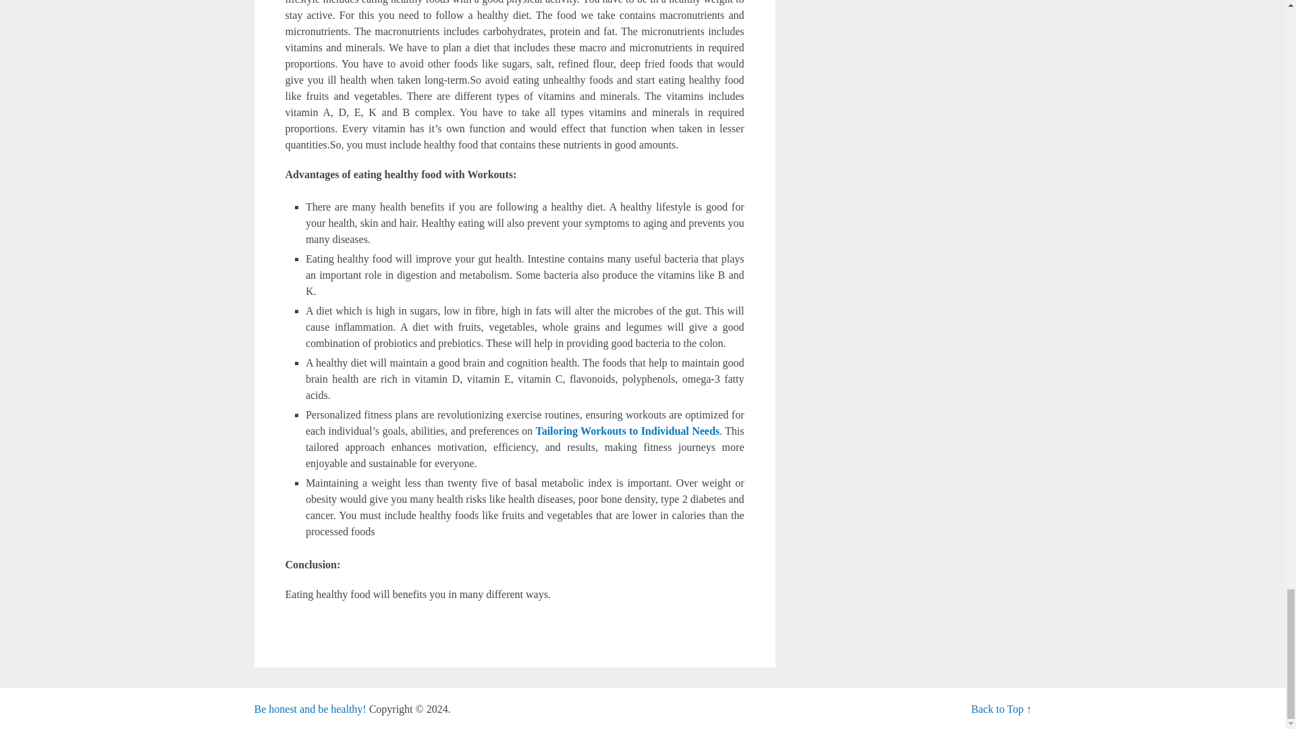 Image resolution: width=1296 pixels, height=729 pixels. Describe the element at coordinates (626, 431) in the screenshot. I see `Tailoring Workouts to Individual Needs` at that location.